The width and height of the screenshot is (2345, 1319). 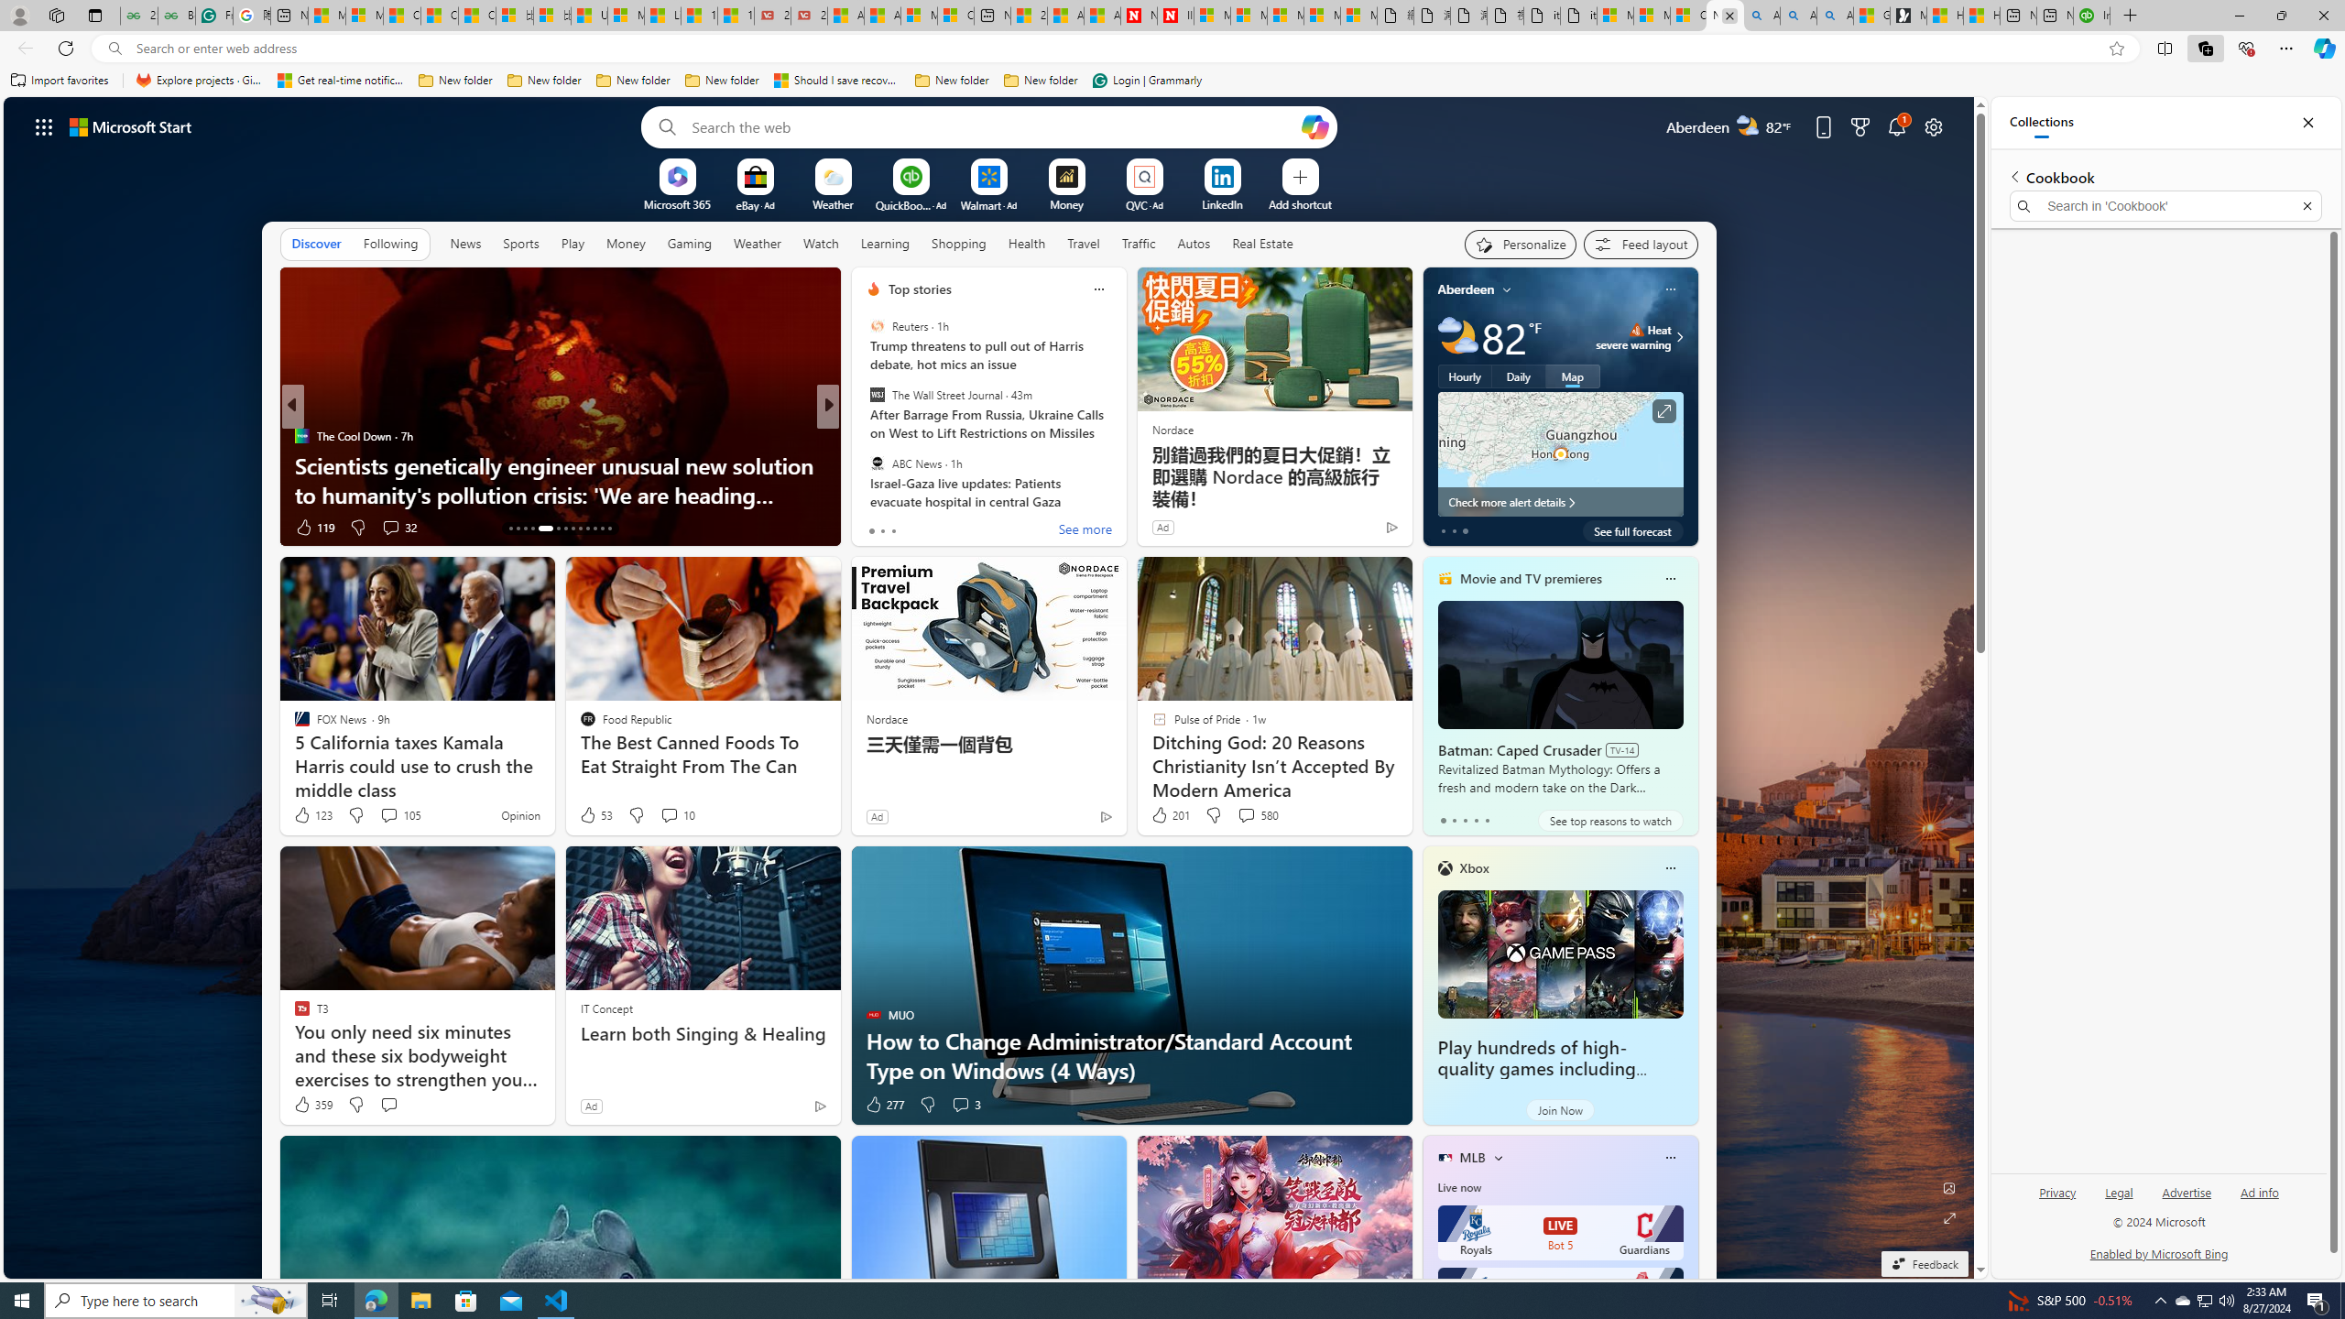 I want to click on 21 Movies That Outdid the Books They Were Based On, so click(x=809, y=16).